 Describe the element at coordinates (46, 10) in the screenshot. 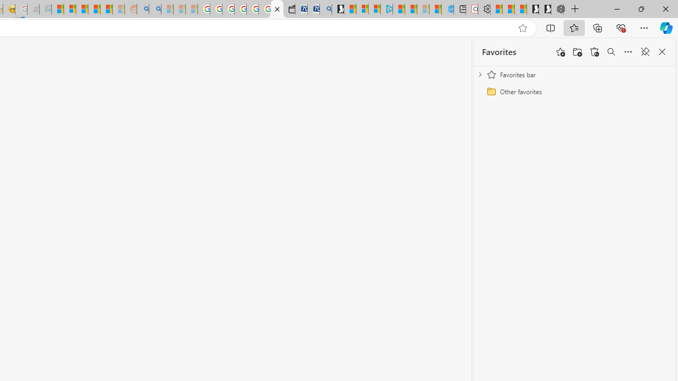

I see `DITOGAMES AG Imprint - Sleeping` at that location.